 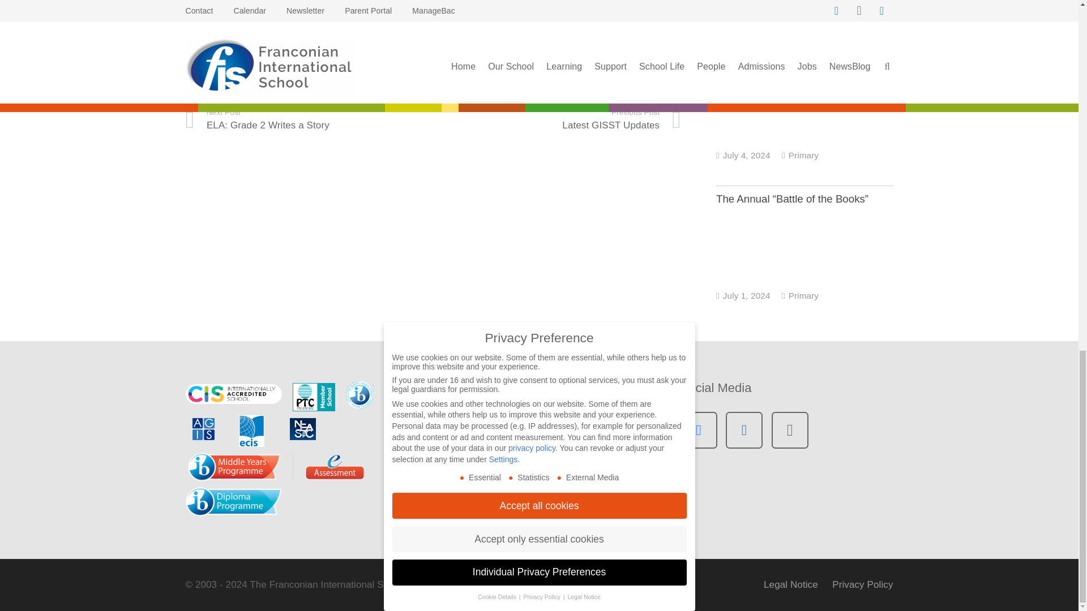 What do you see at coordinates (699, 430) in the screenshot?
I see `Facebook` at bounding box center [699, 430].